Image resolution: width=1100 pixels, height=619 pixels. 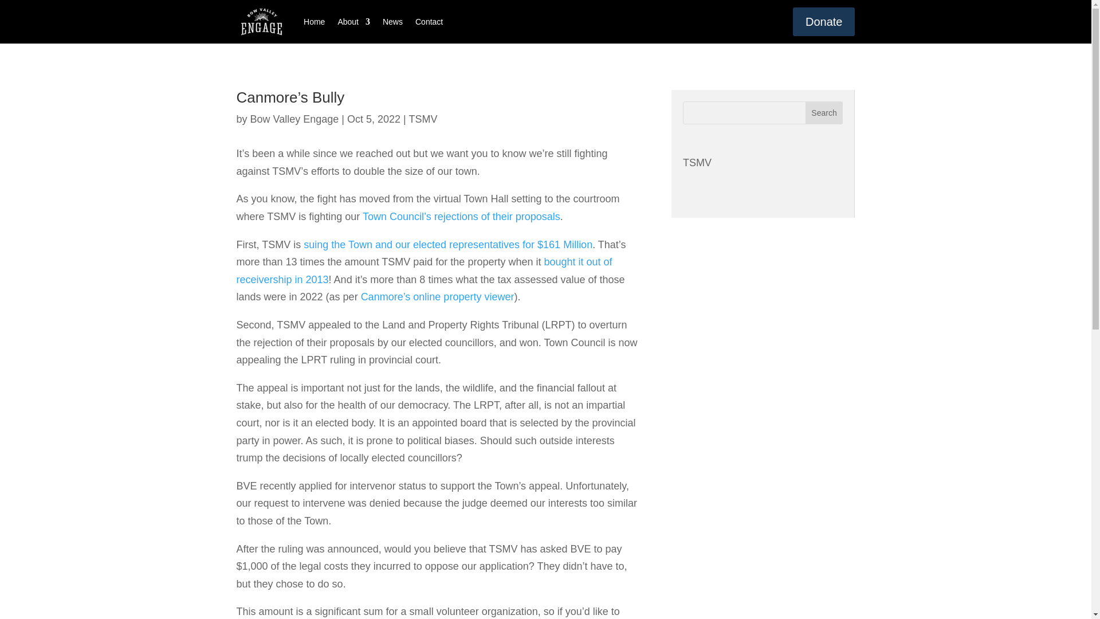 What do you see at coordinates (697, 163) in the screenshot?
I see `TSMV` at bounding box center [697, 163].